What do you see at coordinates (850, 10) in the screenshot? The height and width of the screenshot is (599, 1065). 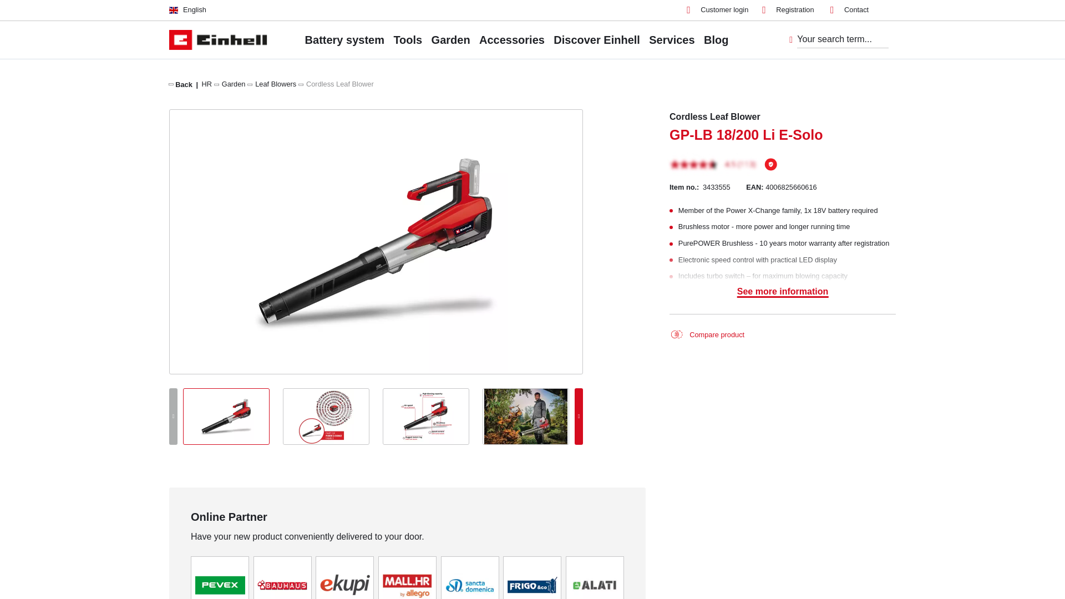 I see `Contact` at bounding box center [850, 10].